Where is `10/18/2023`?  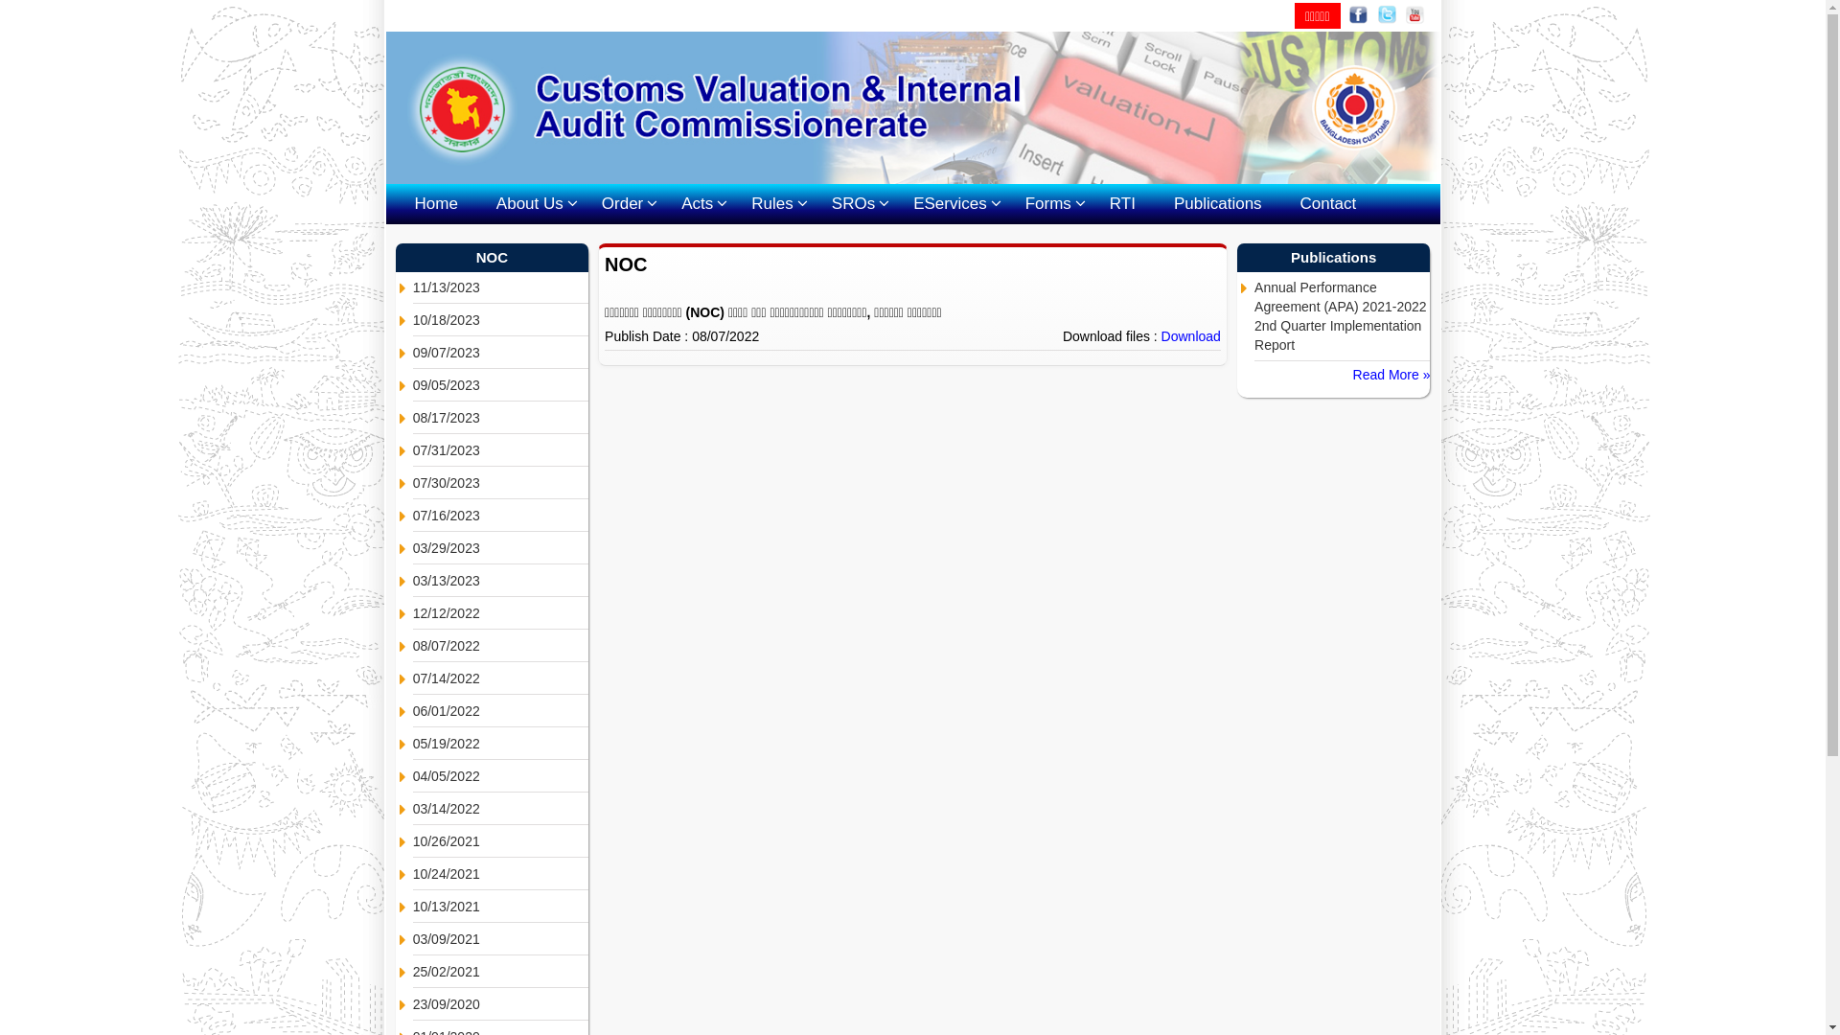
10/18/2023 is located at coordinates (500, 320).